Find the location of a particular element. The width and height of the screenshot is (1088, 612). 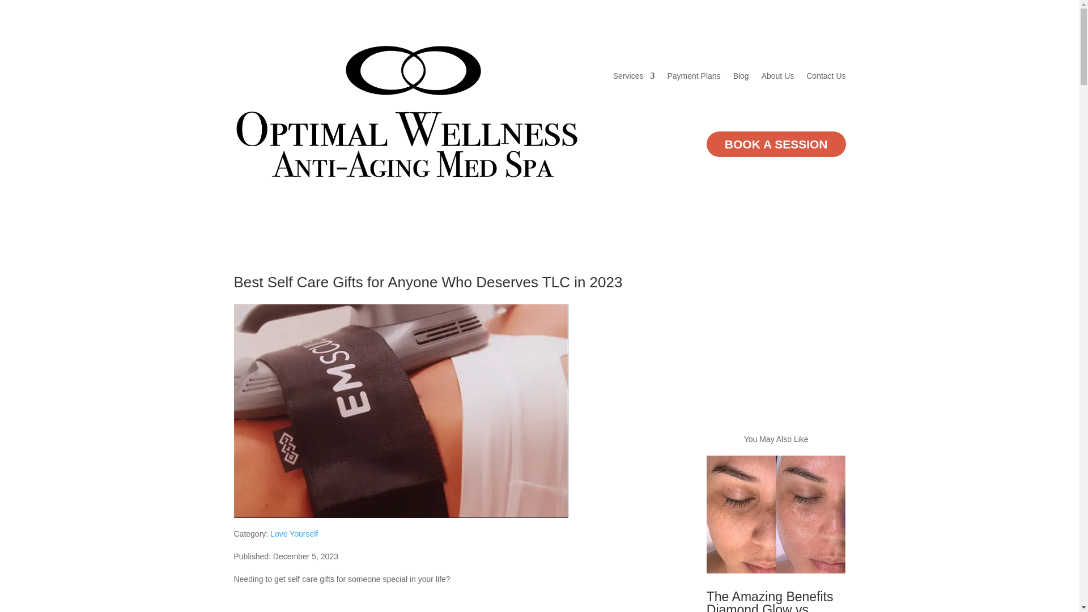

877e7e28-f251-4f1c-8fd5-2b6fca3fb61c is located at coordinates (401, 410).